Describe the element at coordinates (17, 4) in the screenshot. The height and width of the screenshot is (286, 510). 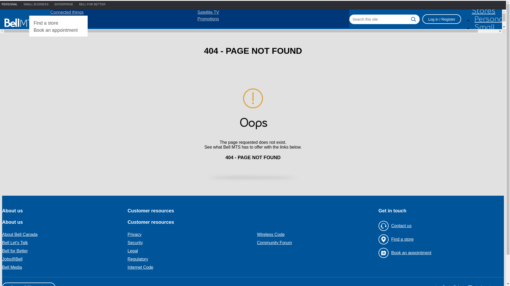
I see `Skip Navigation` at that location.